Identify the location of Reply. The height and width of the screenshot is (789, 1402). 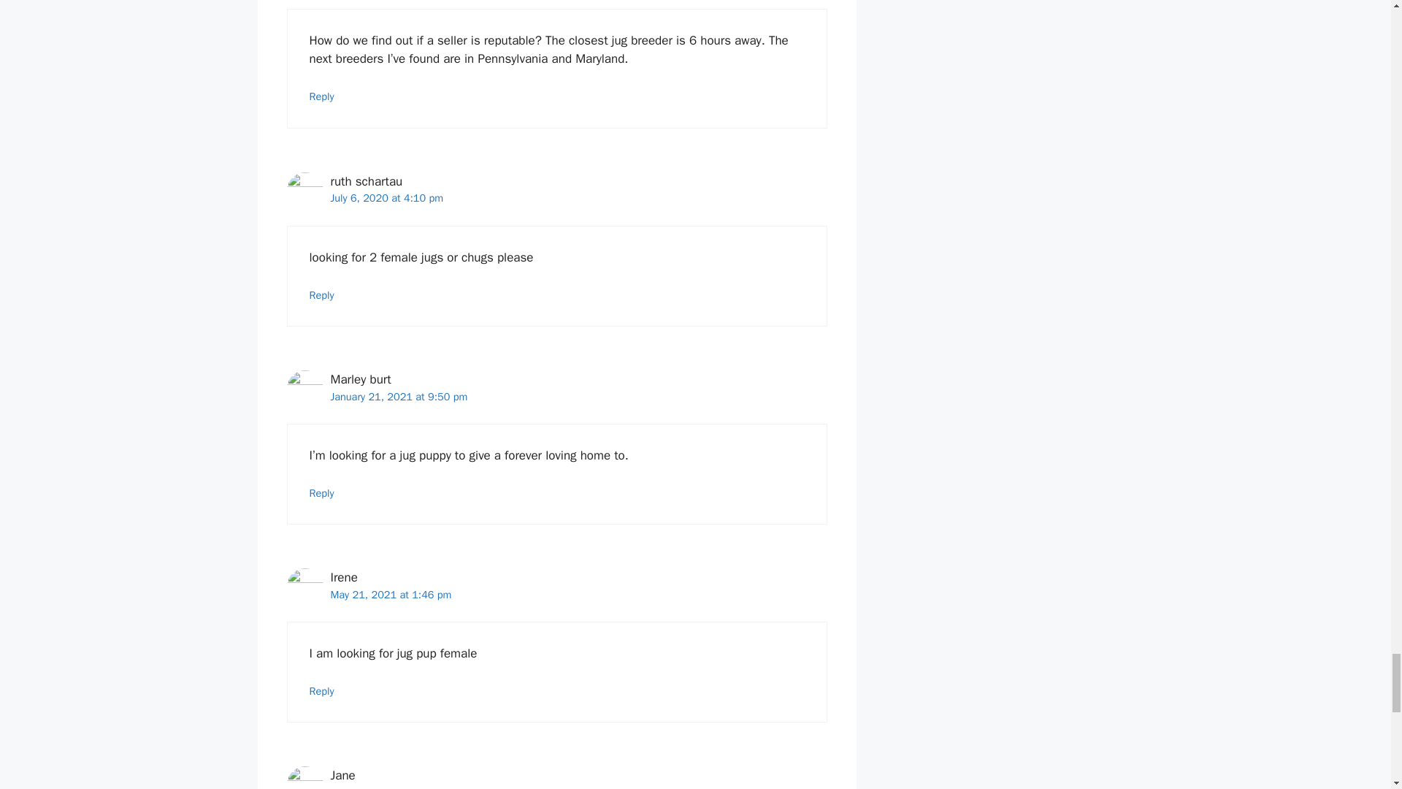
(322, 691).